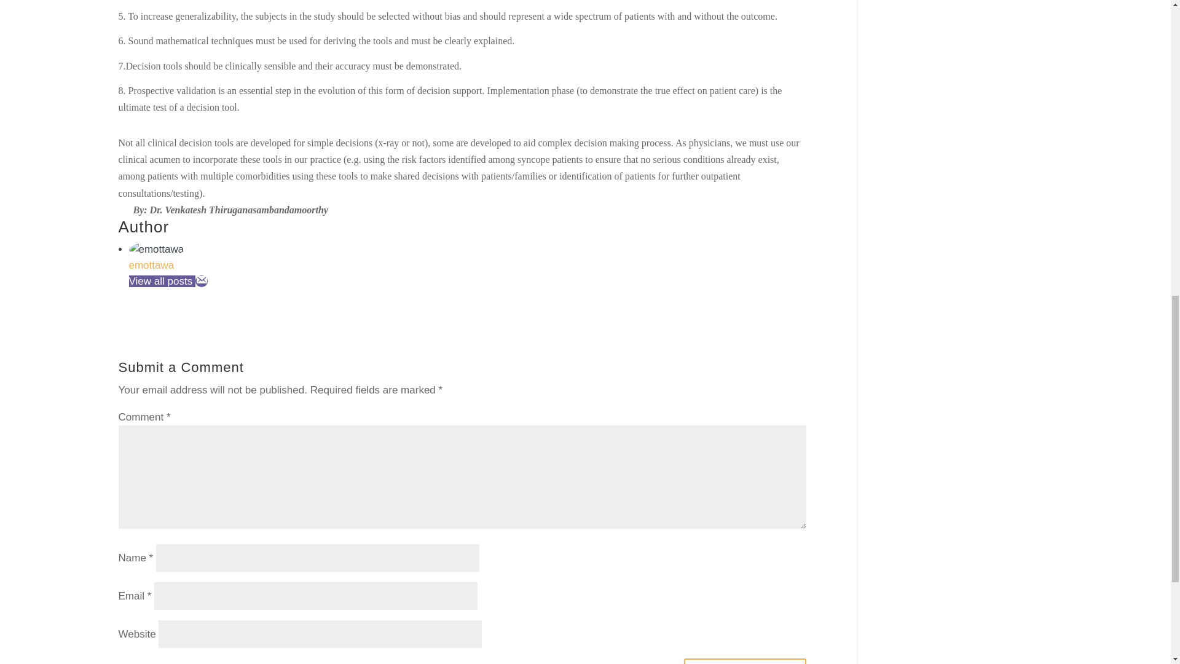 Image resolution: width=1180 pixels, height=664 pixels. What do you see at coordinates (151, 265) in the screenshot?
I see `emottawa` at bounding box center [151, 265].